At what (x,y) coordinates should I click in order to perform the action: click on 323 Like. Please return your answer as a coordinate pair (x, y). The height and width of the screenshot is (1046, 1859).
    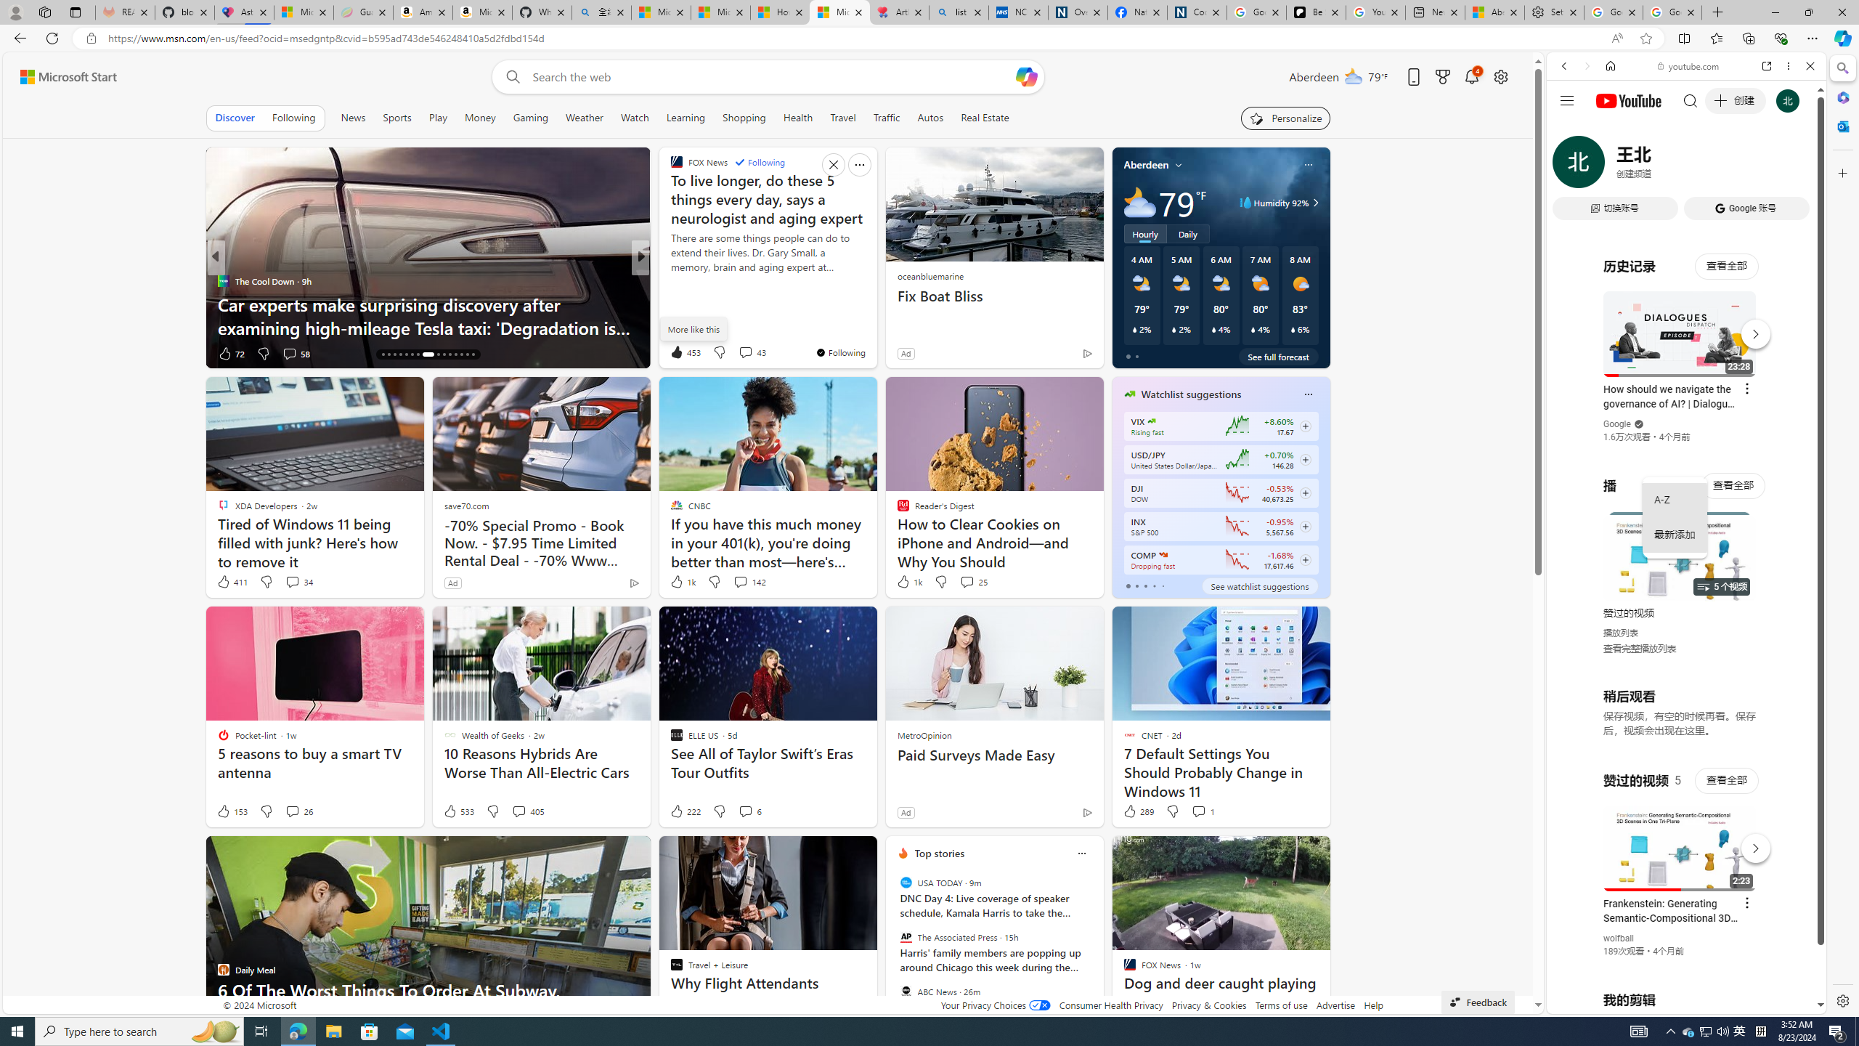
    Looking at the image, I should click on (680, 353).